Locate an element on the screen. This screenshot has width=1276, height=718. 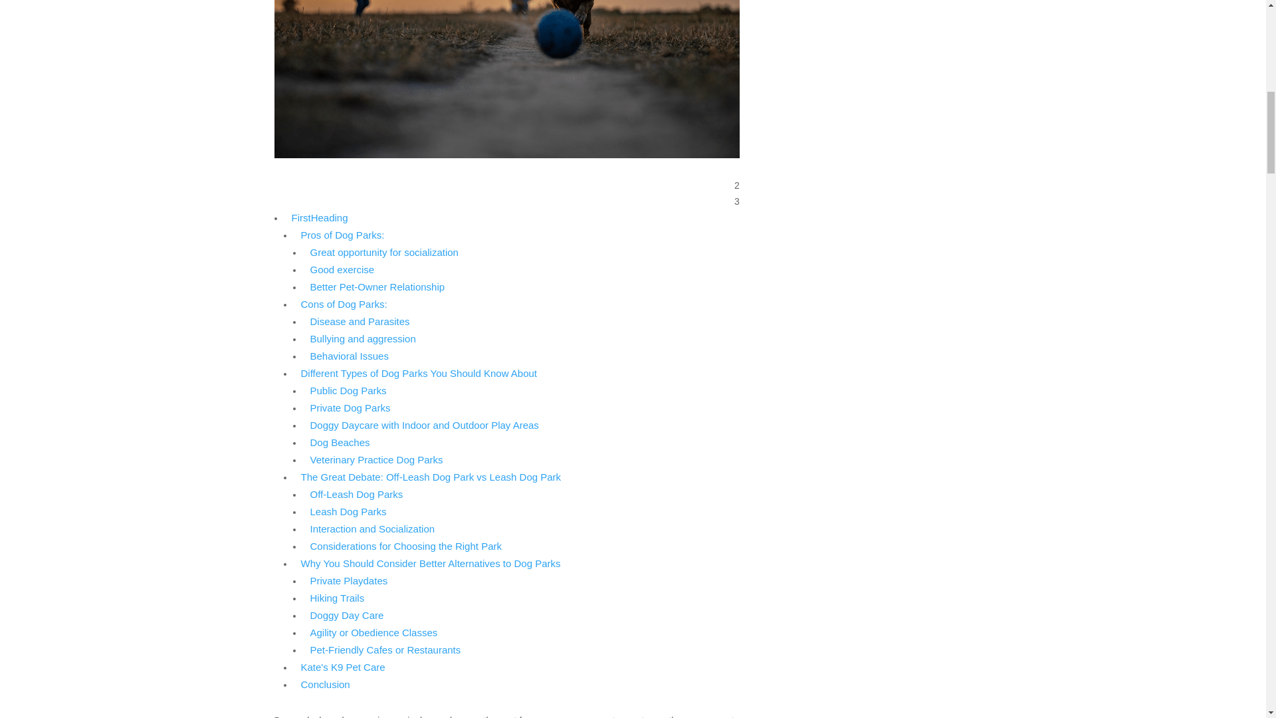
Better Pet-Owner Relationship is located at coordinates (377, 287).